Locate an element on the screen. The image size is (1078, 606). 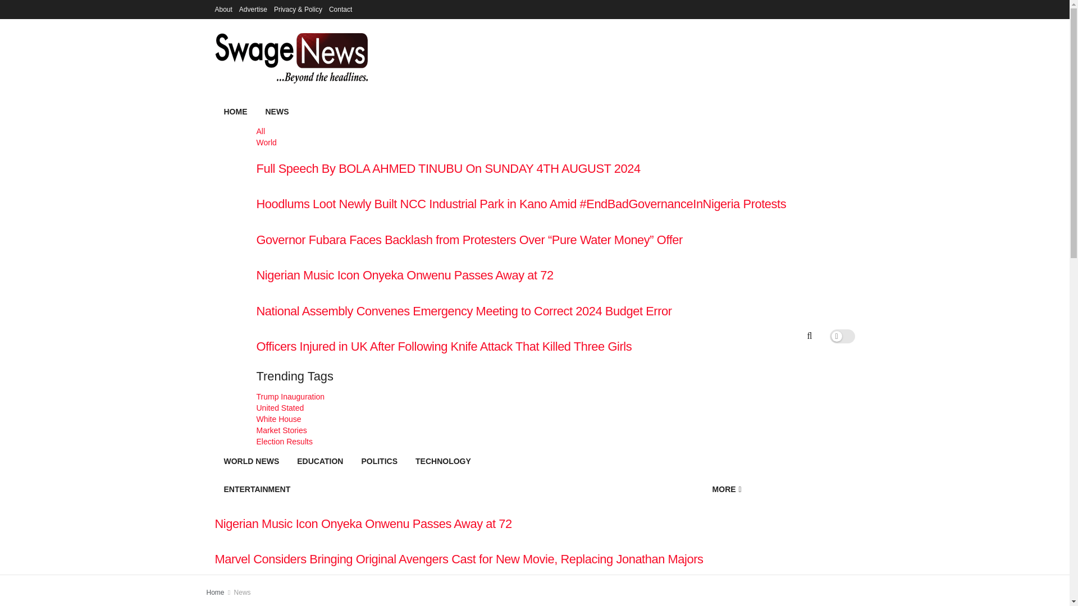
Nigerian Music Icon Onyeka Onwenu Passes Away at 72 is located at coordinates (458, 524).